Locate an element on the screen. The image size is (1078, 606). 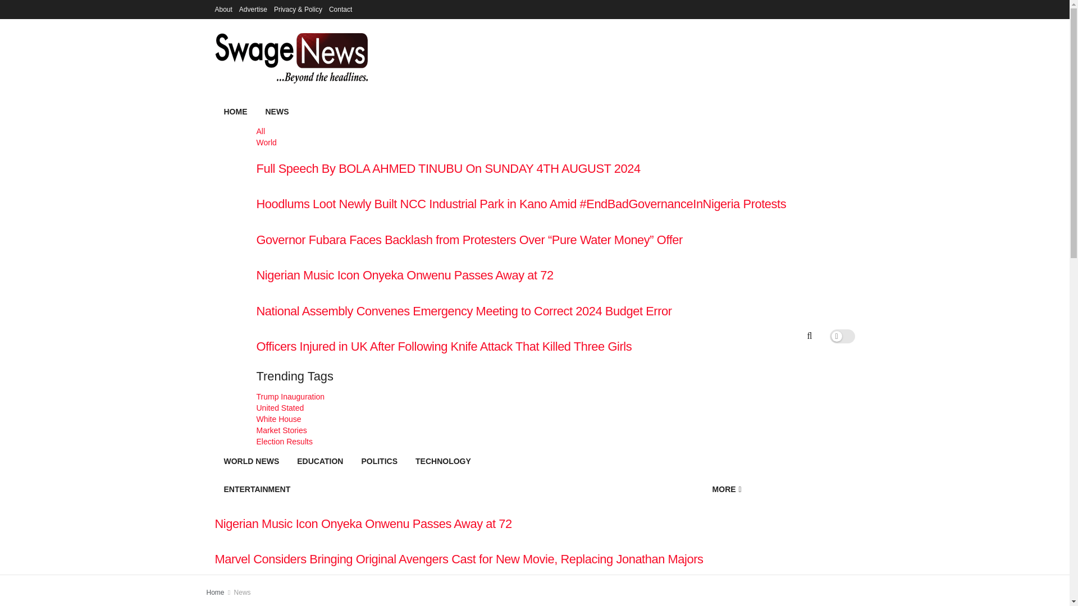
Nigerian Music Icon Onyeka Onwenu Passes Away at 72 is located at coordinates (458, 524).